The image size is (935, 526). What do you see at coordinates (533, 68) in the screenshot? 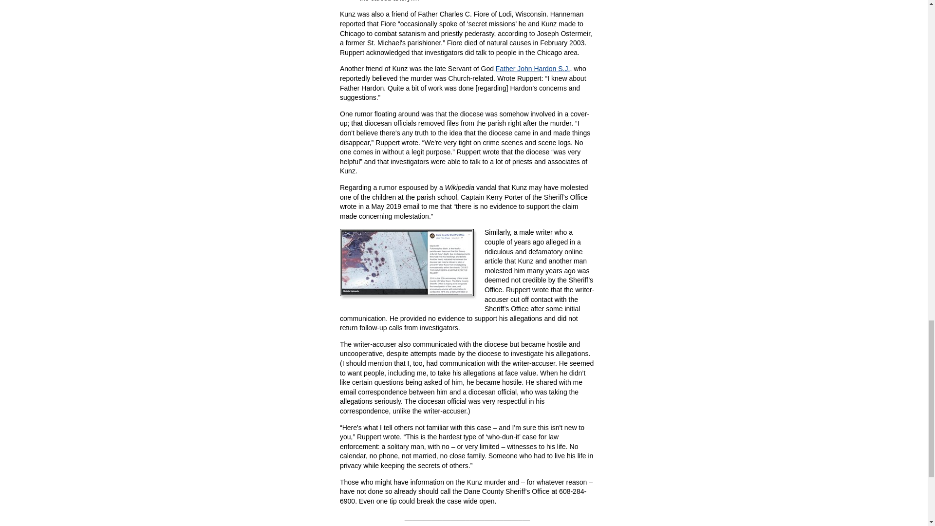
I see `Father John Hardon S.J.` at bounding box center [533, 68].